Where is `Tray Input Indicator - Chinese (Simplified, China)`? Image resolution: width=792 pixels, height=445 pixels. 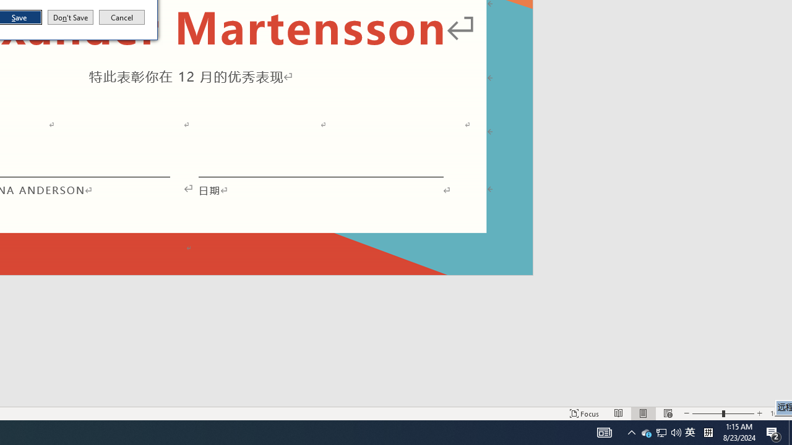 Tray Input Indicator - Chinese (Simplified, China) is located at coordinates (708, 433).